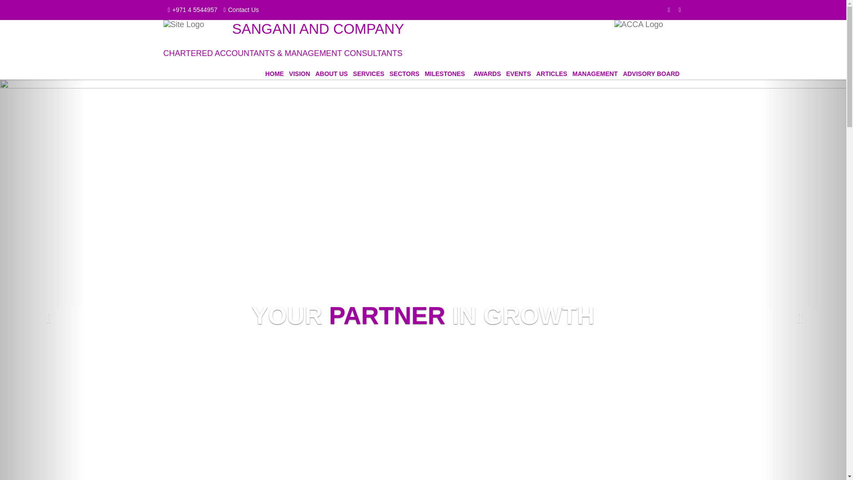  Describe the element at coordinates (331, 73) in the screenshot. I see `ABOUT US` at that location.